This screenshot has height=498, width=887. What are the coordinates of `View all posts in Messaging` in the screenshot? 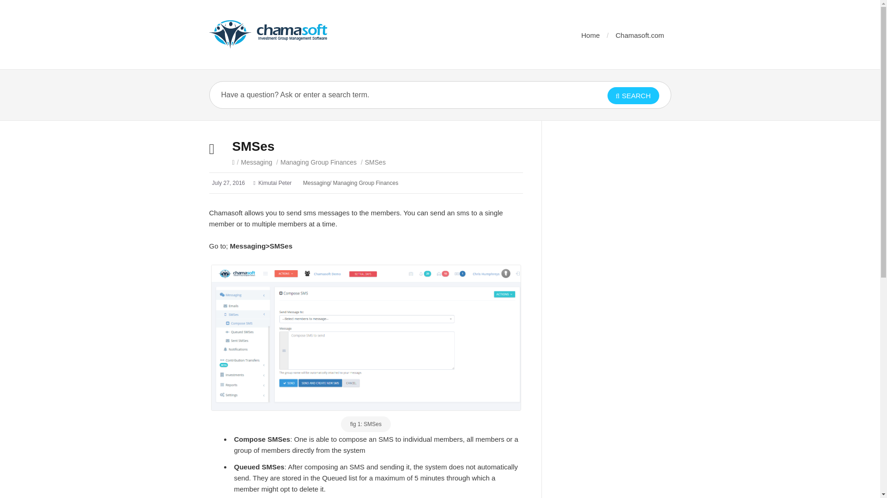 It's located at (257, 162).